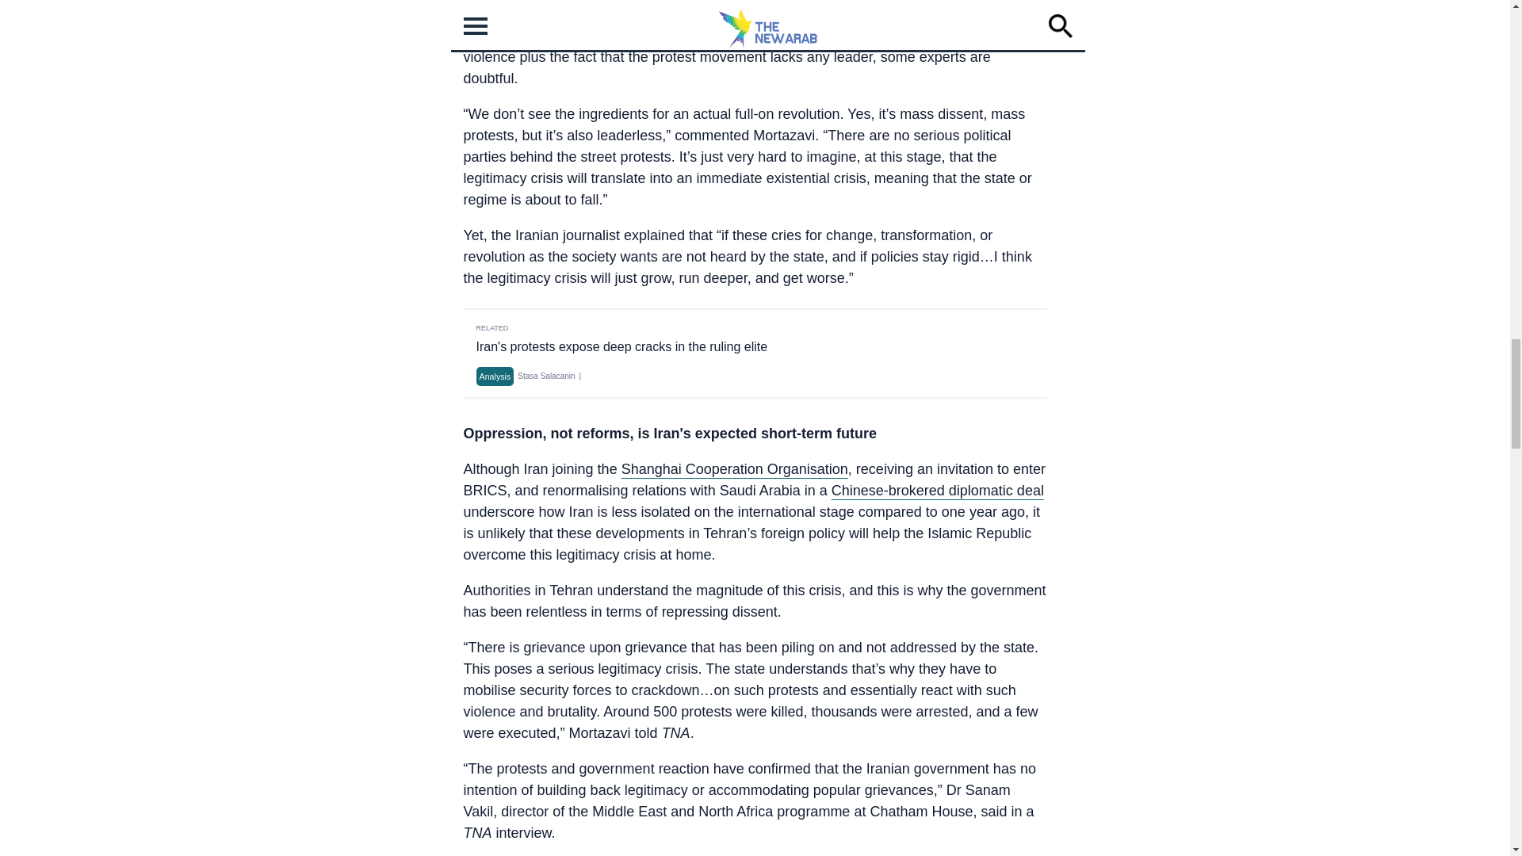  Describe the element at coordinates (937, 490) in the screenshot. I see `Chinese-brokered diplomatic deal` at that location.